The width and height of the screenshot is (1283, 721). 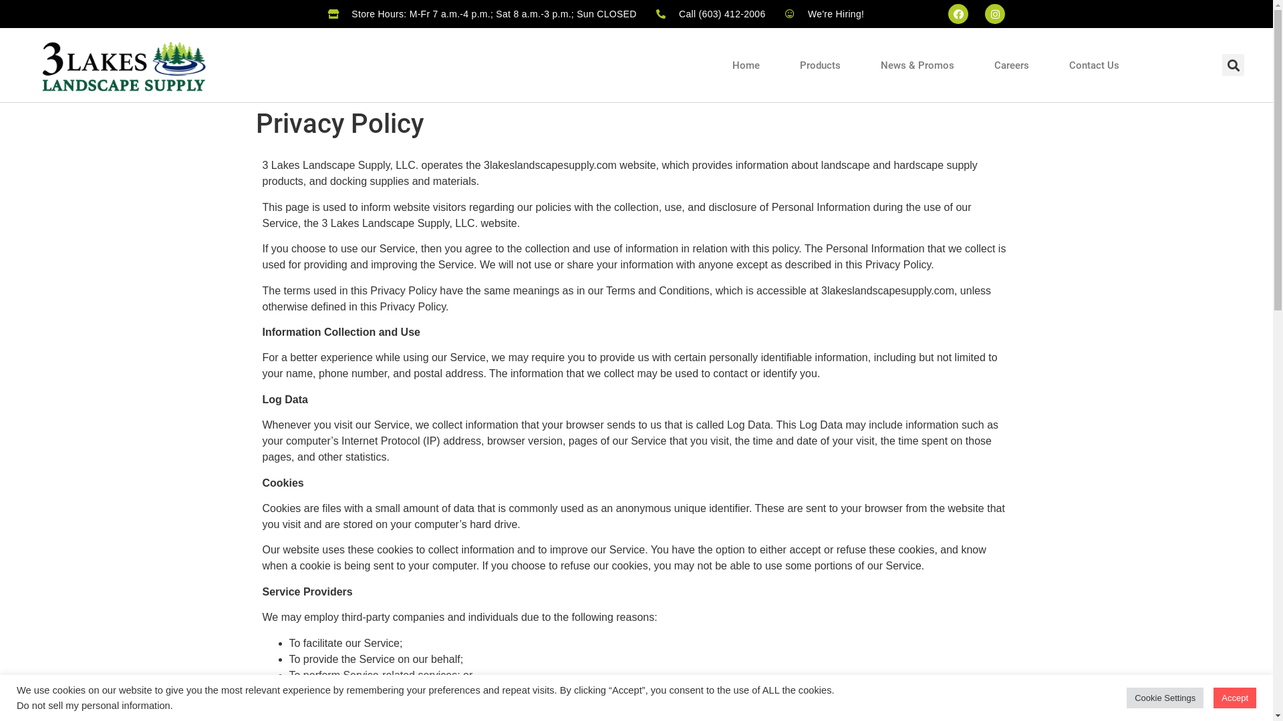 I want to click on We're Hiring!, so click(x=825, y=13).